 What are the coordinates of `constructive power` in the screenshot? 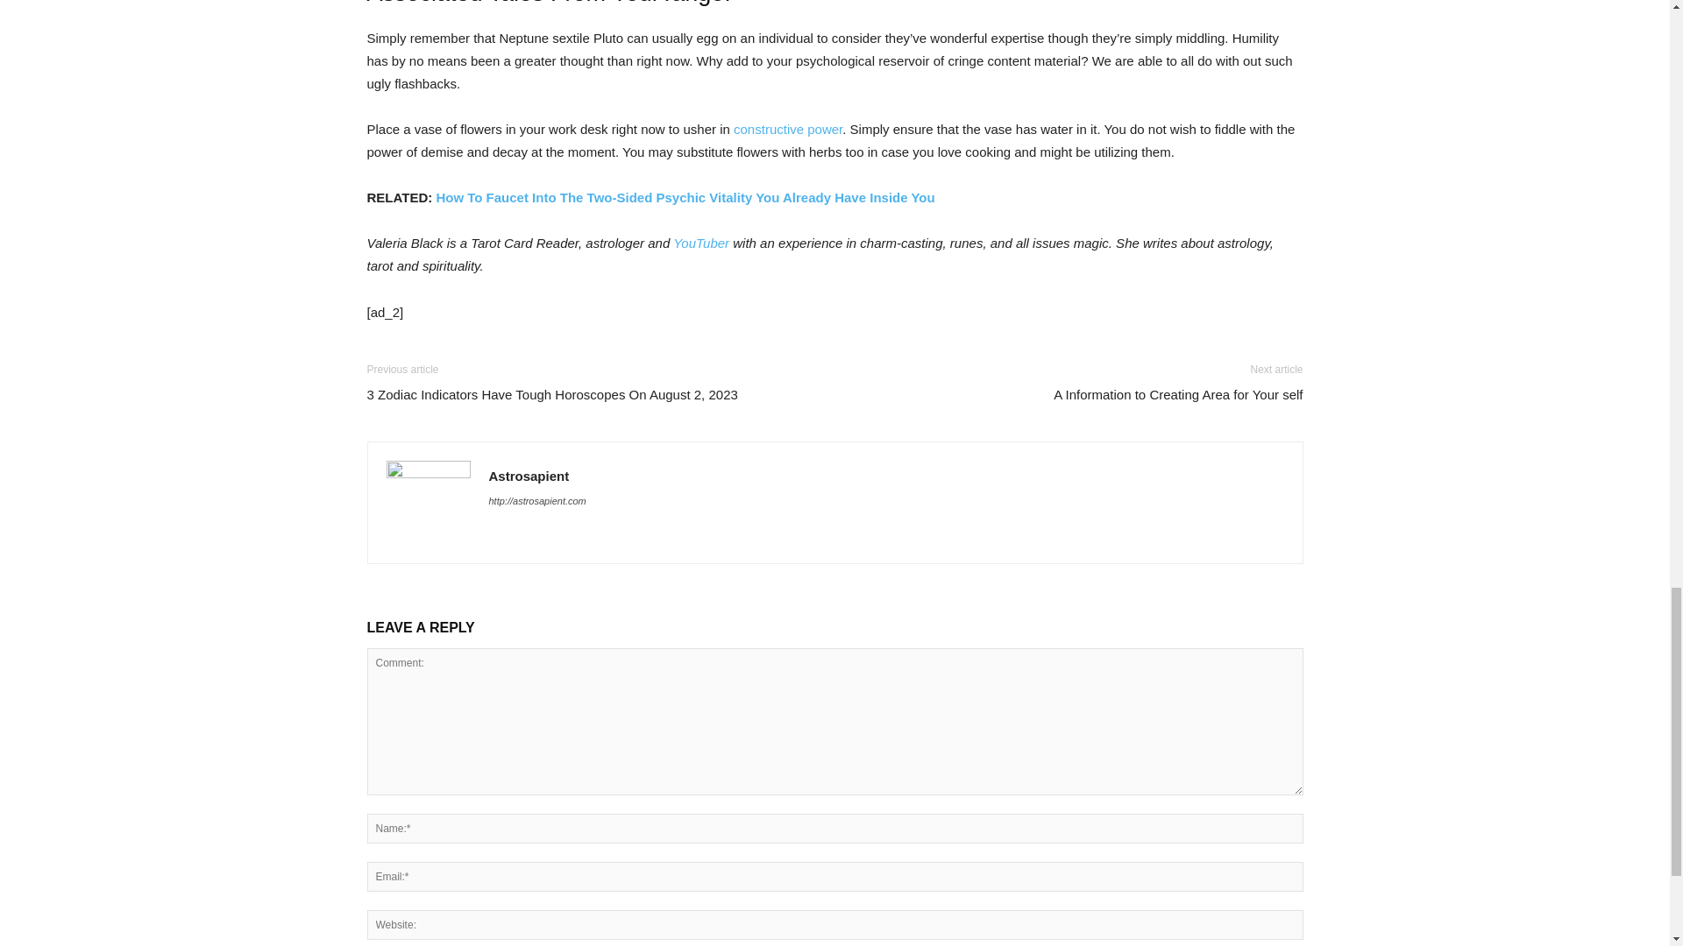 It's located at (788, 129).